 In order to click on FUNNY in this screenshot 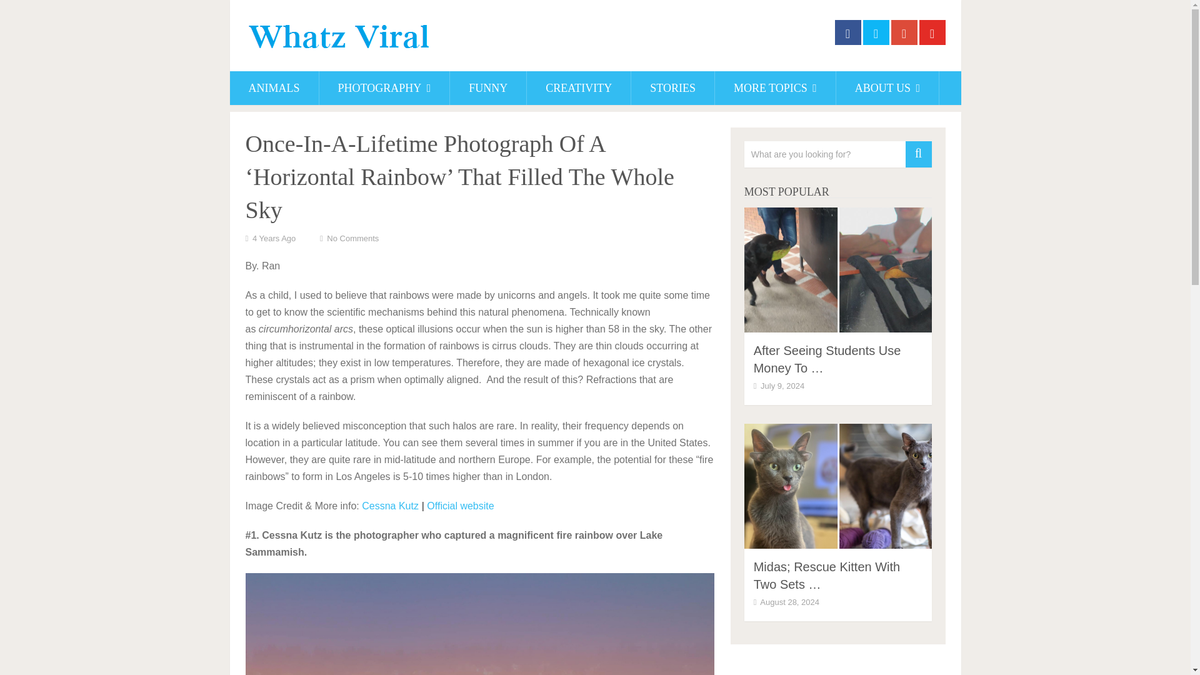, I will do `click(488, 88)`.